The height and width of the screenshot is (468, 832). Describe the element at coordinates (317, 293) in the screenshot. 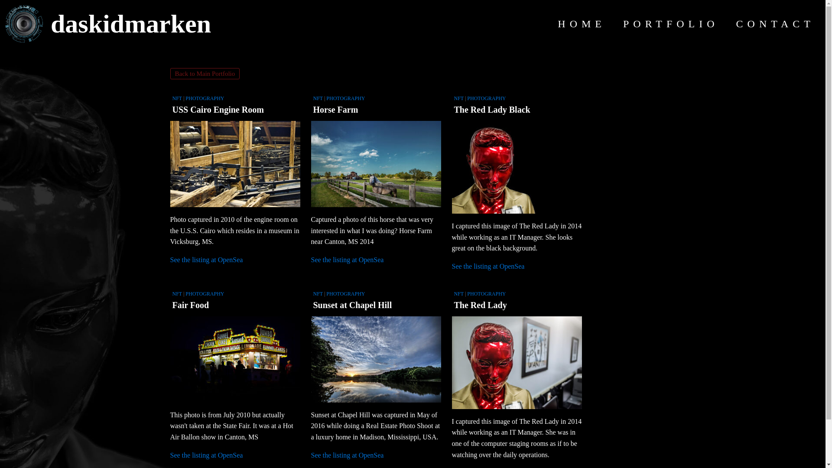

I see `NFT` at that location.